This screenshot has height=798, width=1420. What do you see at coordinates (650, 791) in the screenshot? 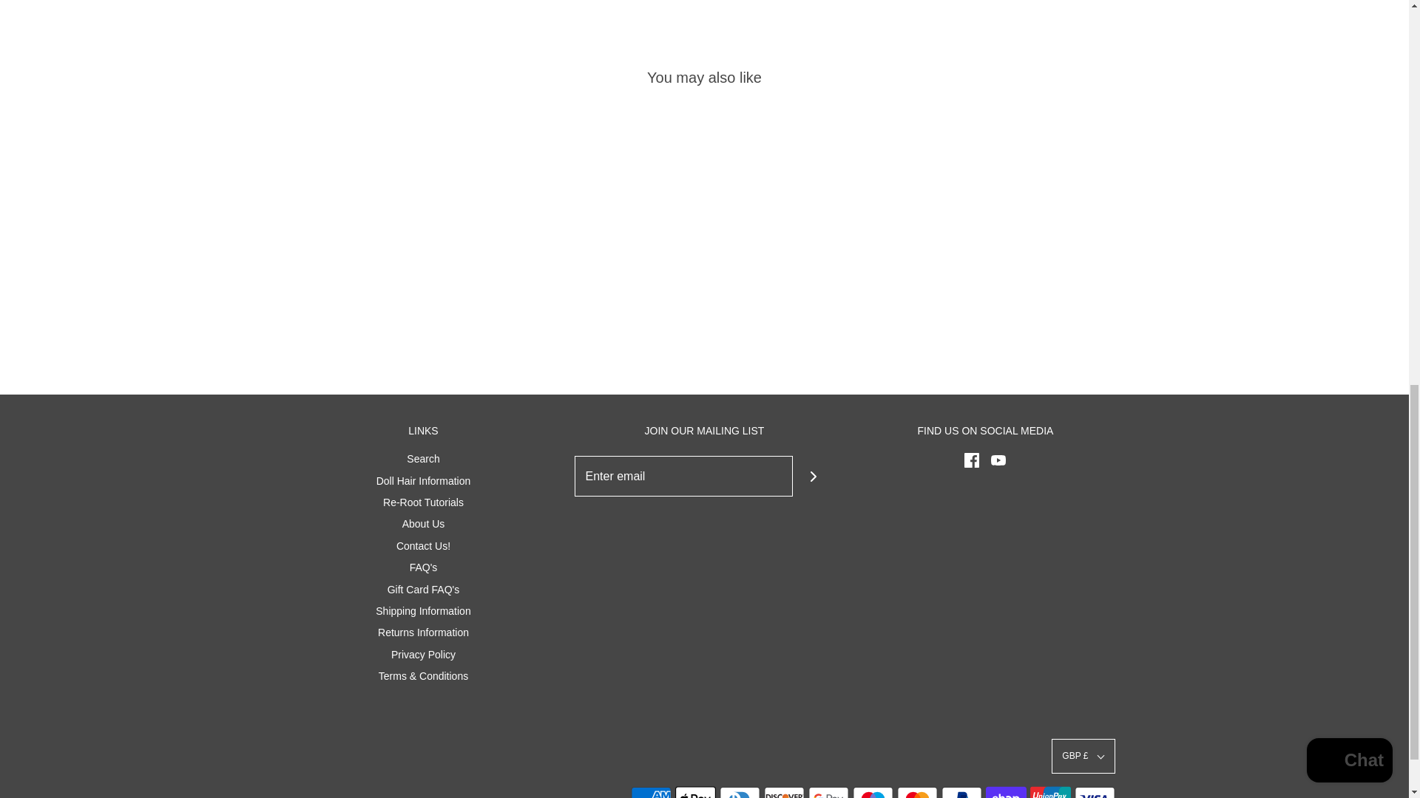
I see `American Express` at bounding box center [650, 791].